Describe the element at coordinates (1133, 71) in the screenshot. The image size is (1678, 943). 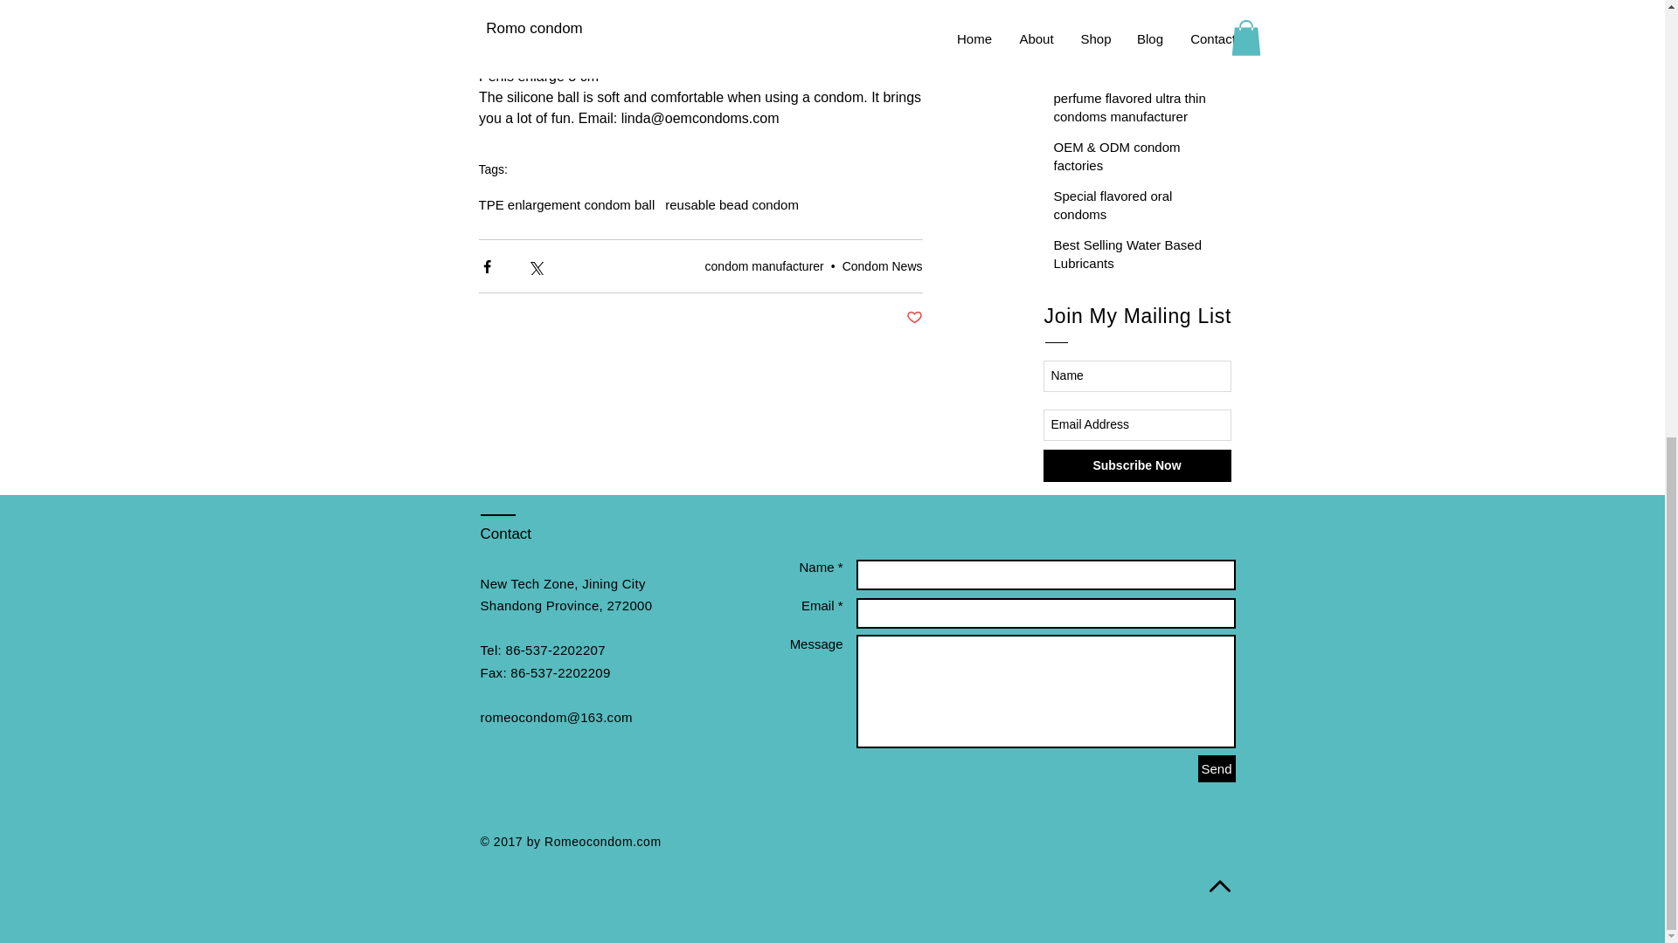
I see `Aesthetics Appeal and Benefits of black colored condom` at that location.